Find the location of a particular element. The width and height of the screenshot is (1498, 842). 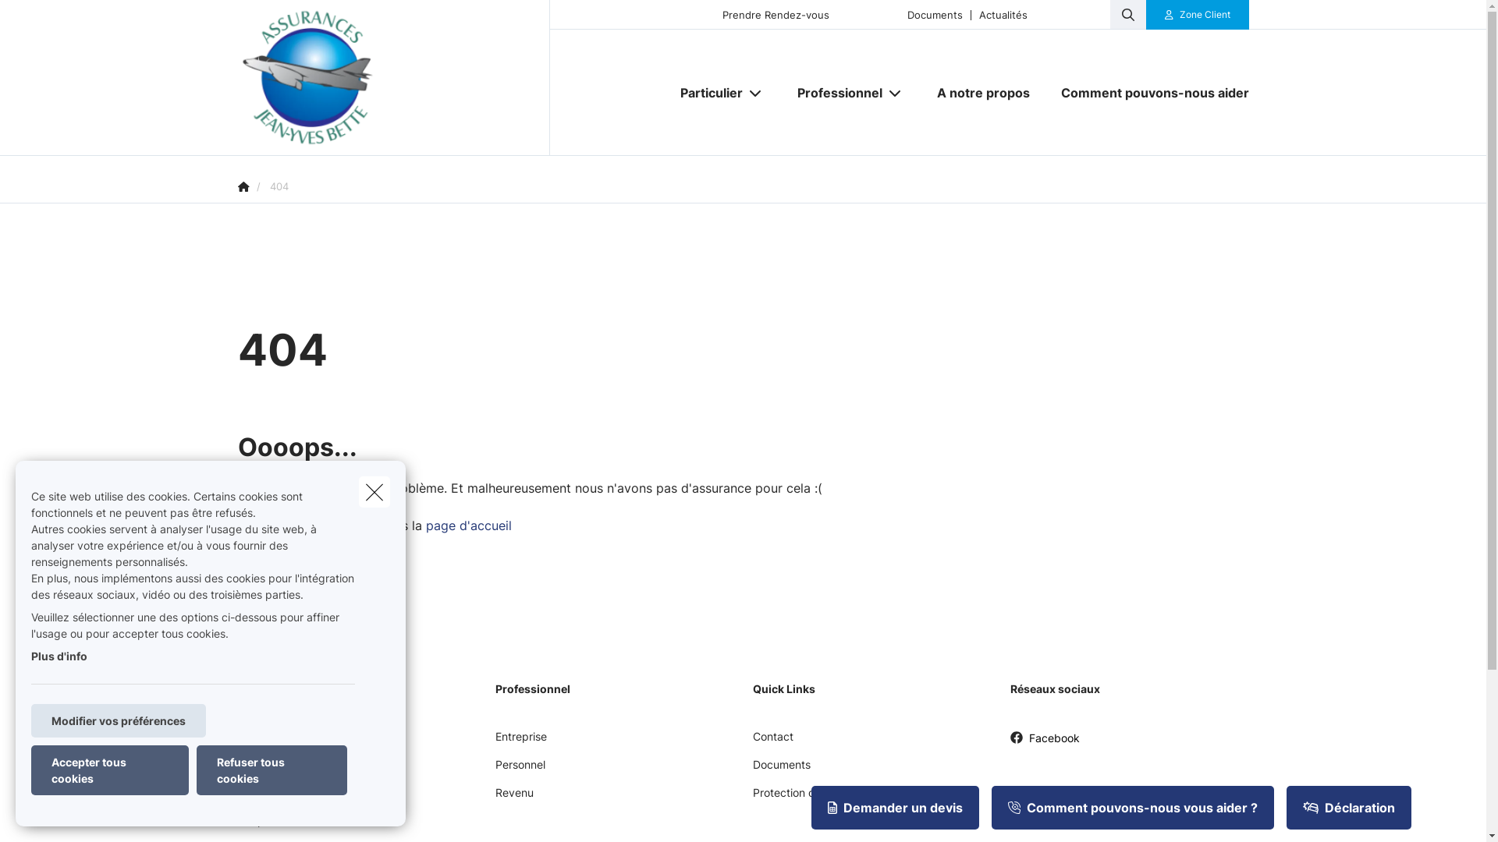

Habitation is located at coordinates (264, 770).